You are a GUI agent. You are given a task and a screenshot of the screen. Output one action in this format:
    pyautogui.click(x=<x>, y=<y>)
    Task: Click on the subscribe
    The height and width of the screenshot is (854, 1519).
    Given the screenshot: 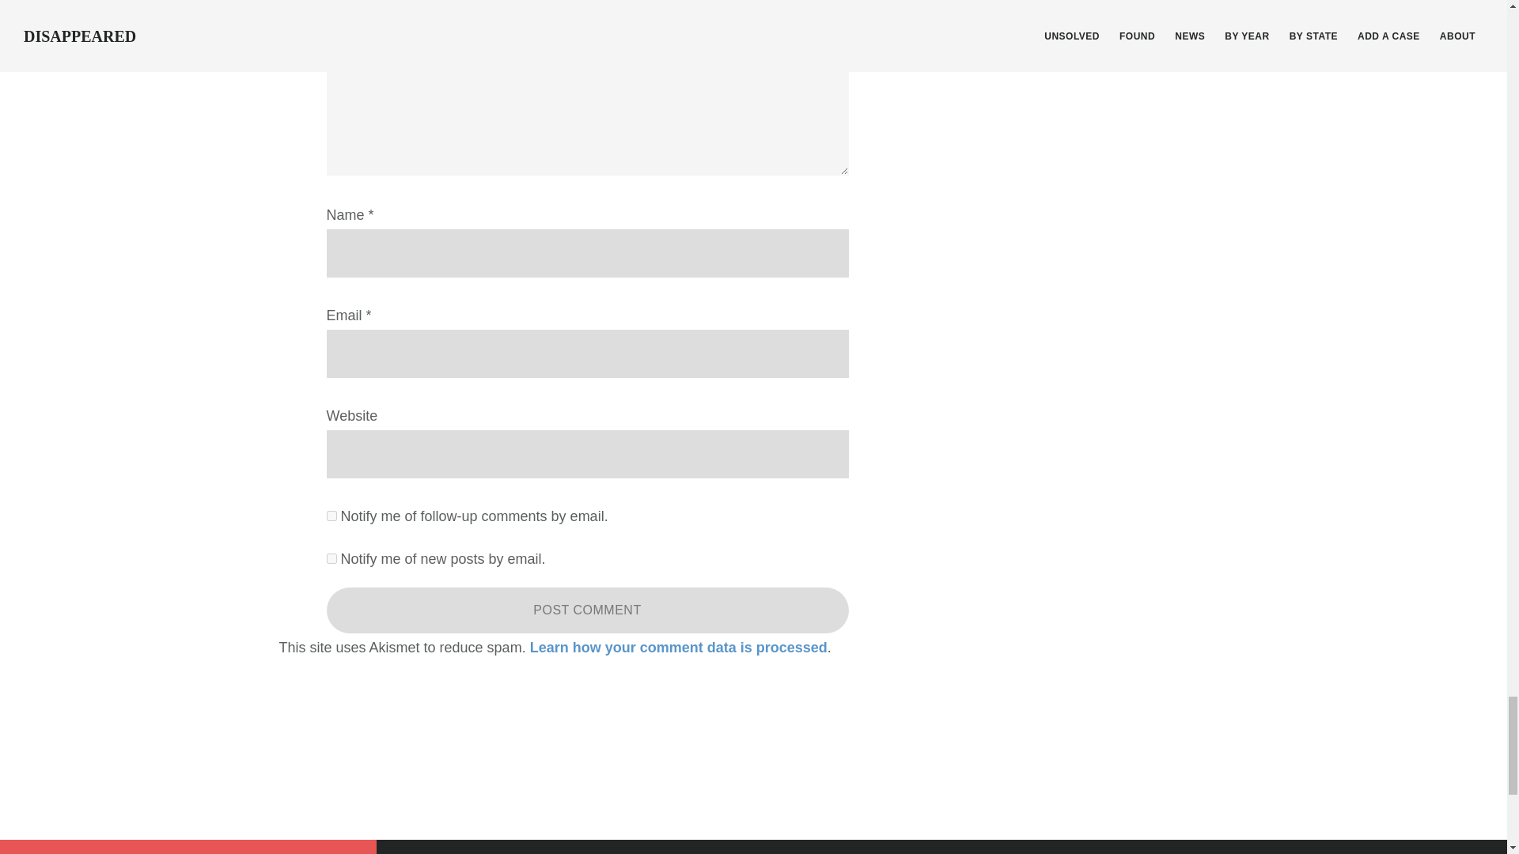 What is the action you would take?
    pyautogui.click(x=331, y=516)
    